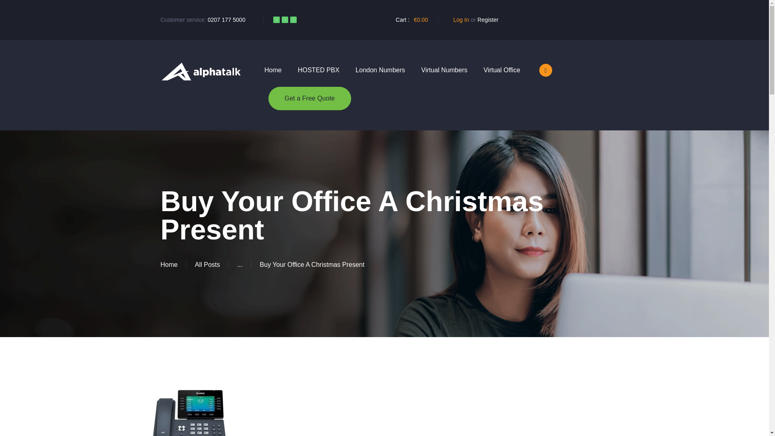 Image resolution: width=775 pixels, height=436 pixels. I want to click on HOSTED PBX, so click(318, 70).